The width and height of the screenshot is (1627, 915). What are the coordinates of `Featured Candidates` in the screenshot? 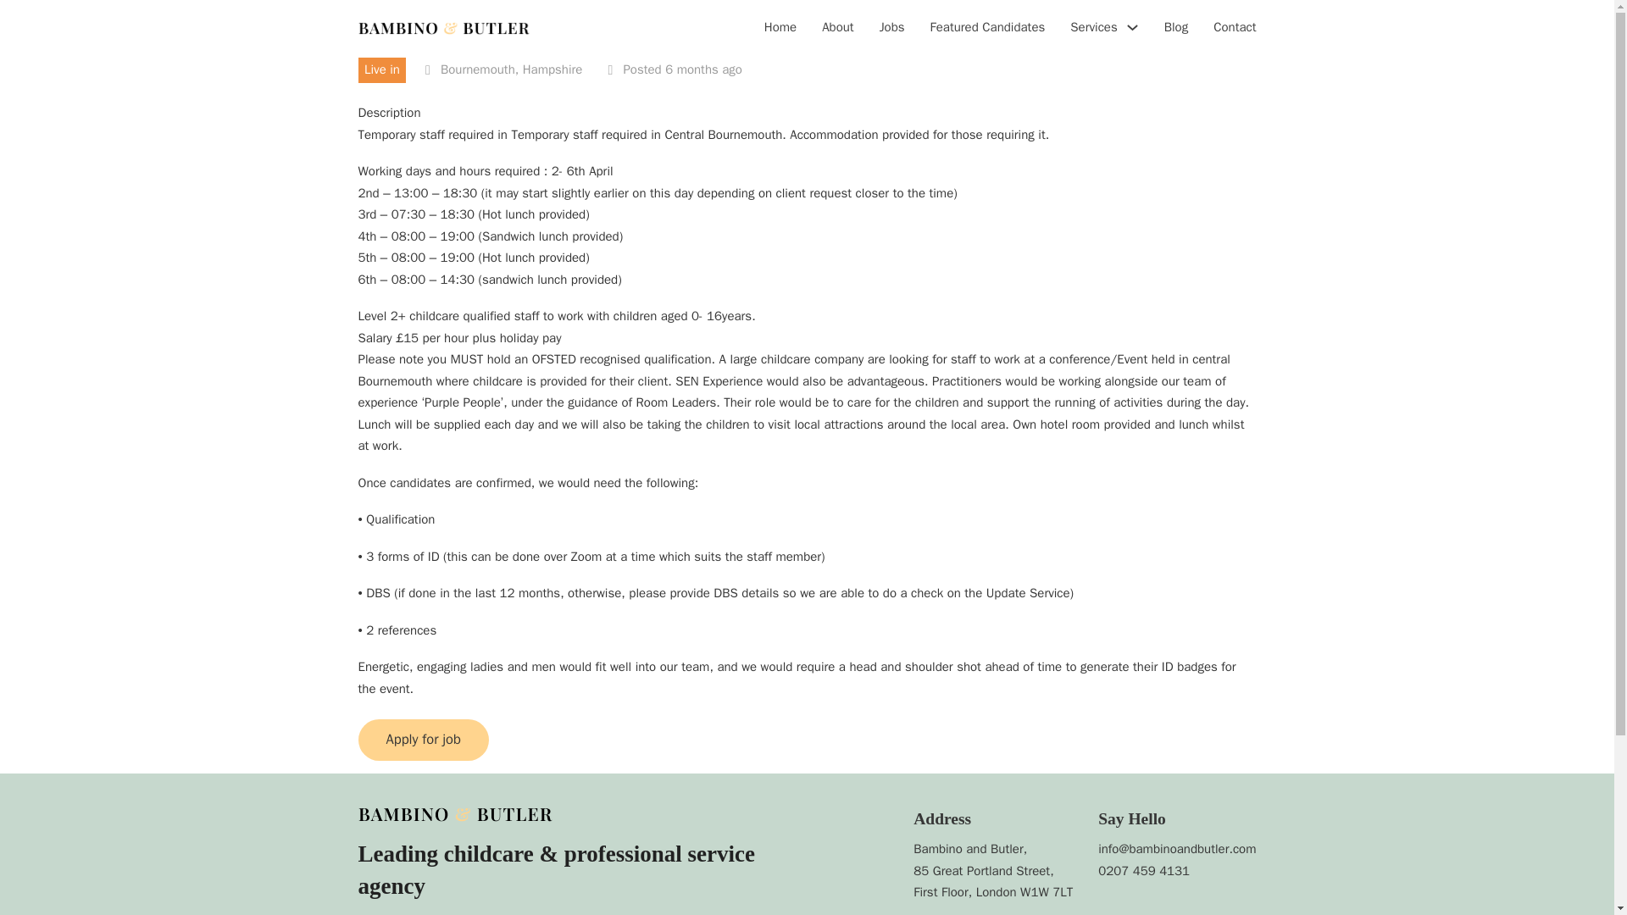 It's located at (988, 29).